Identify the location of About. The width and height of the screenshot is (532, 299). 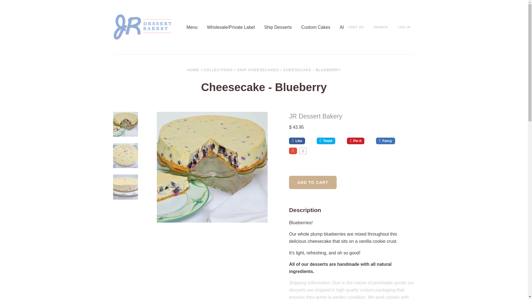
(350, 27).